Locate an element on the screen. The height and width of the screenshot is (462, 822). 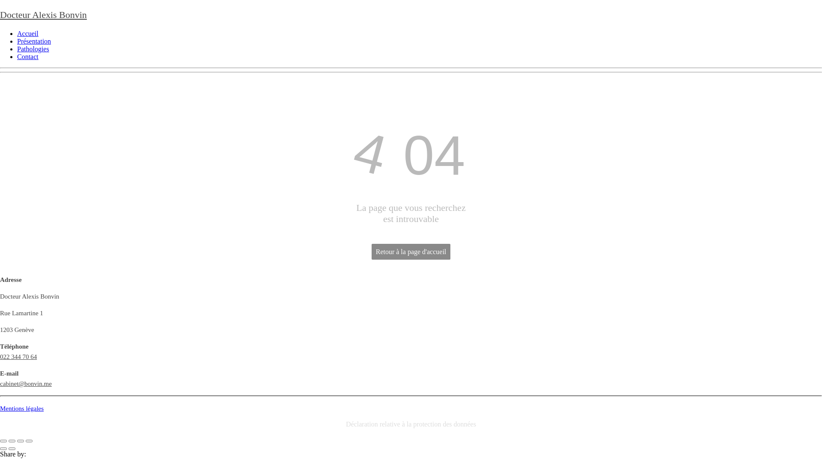
Contact is located at coordinates (28, 56).